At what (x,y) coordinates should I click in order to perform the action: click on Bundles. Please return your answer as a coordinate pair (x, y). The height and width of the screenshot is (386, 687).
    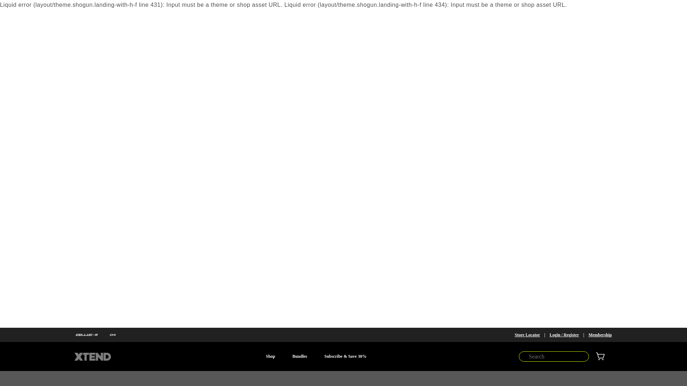
    Looking at the image, I should click on (299, 356).